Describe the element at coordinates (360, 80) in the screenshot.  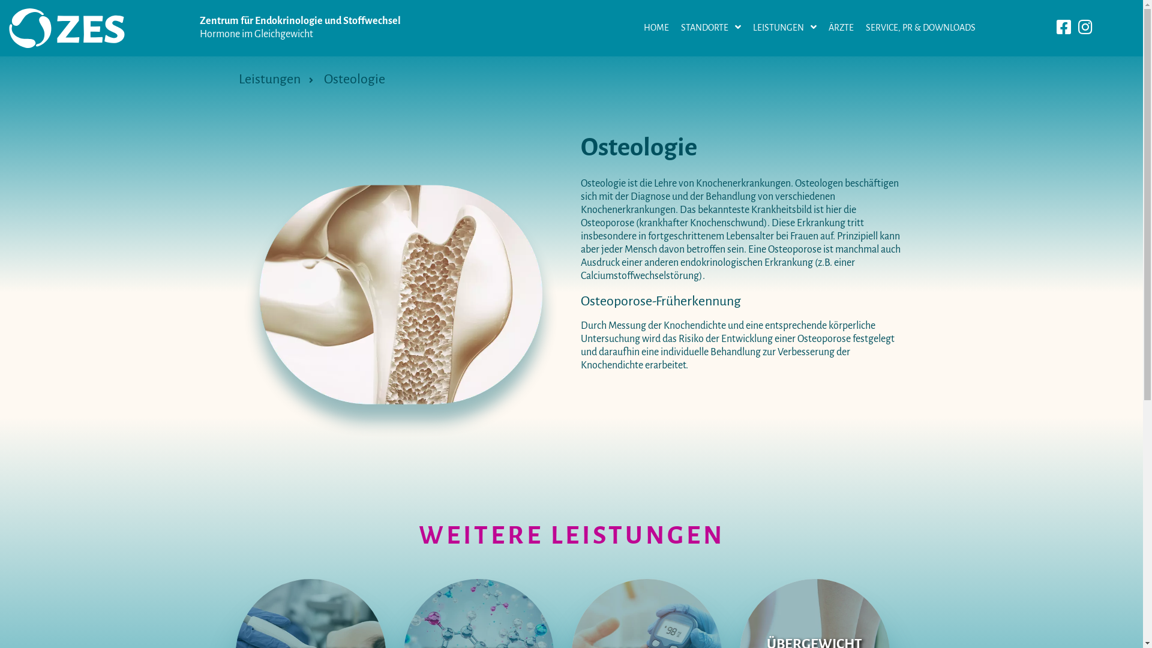
I see `Osteologie` at that location.